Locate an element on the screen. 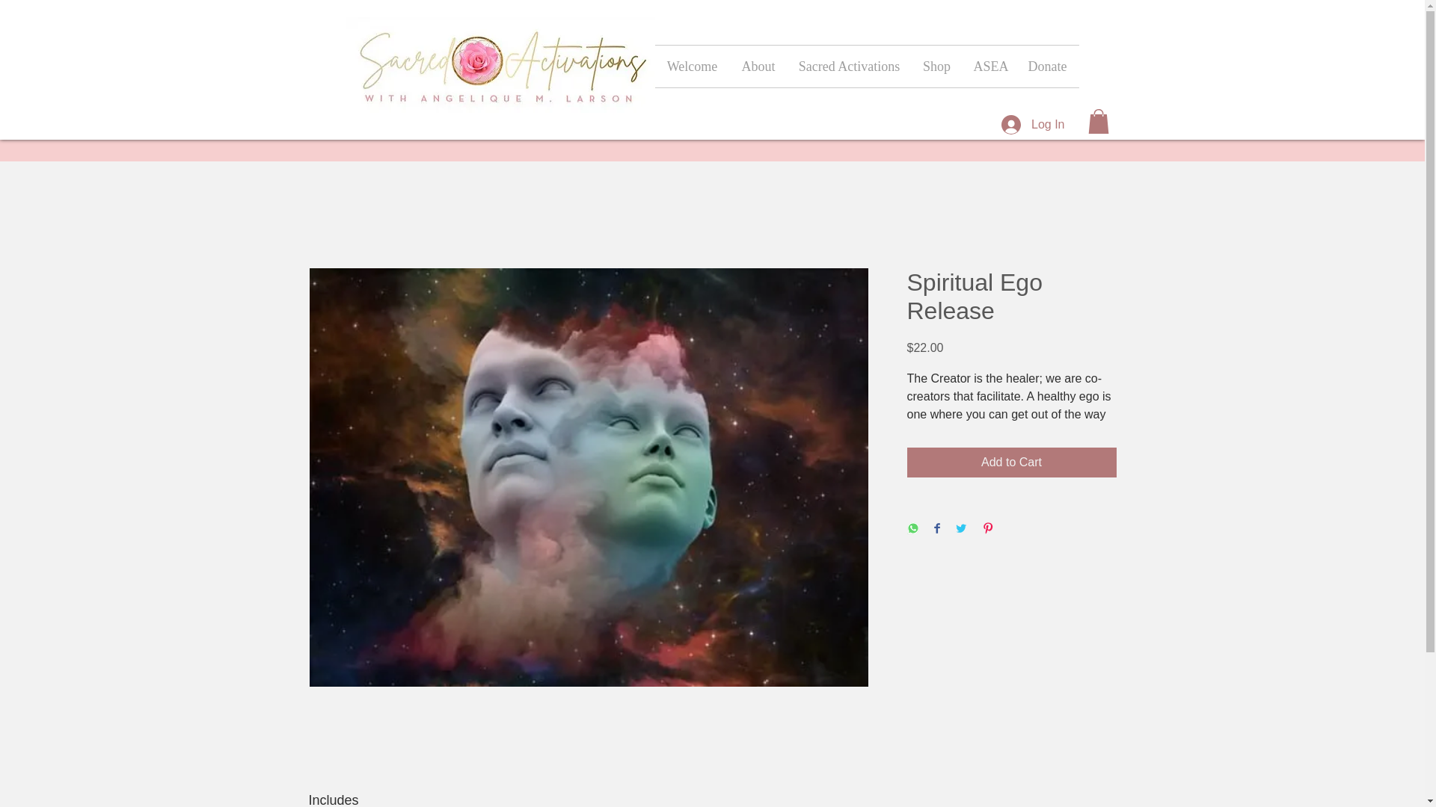 The image size is (1436, 807). About is located at coordinates (758, 66).